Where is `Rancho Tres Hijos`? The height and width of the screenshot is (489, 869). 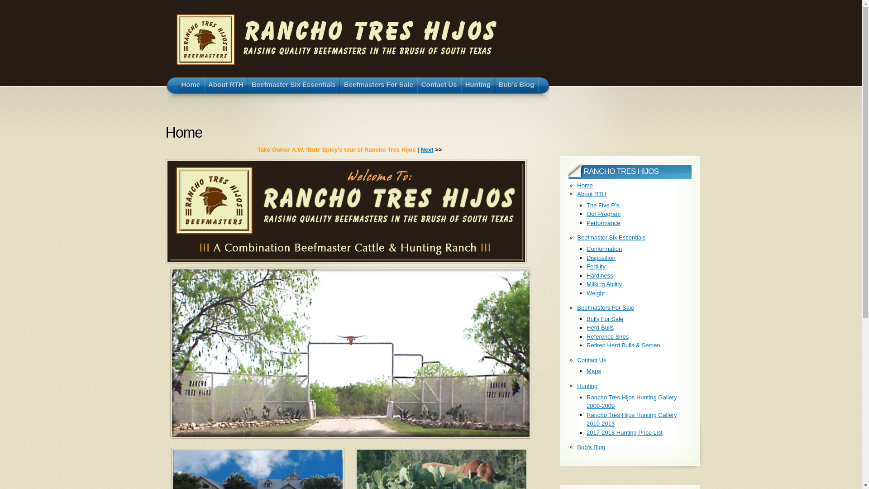 Rancho Tres Hijos is located at coordinates (350, 40).